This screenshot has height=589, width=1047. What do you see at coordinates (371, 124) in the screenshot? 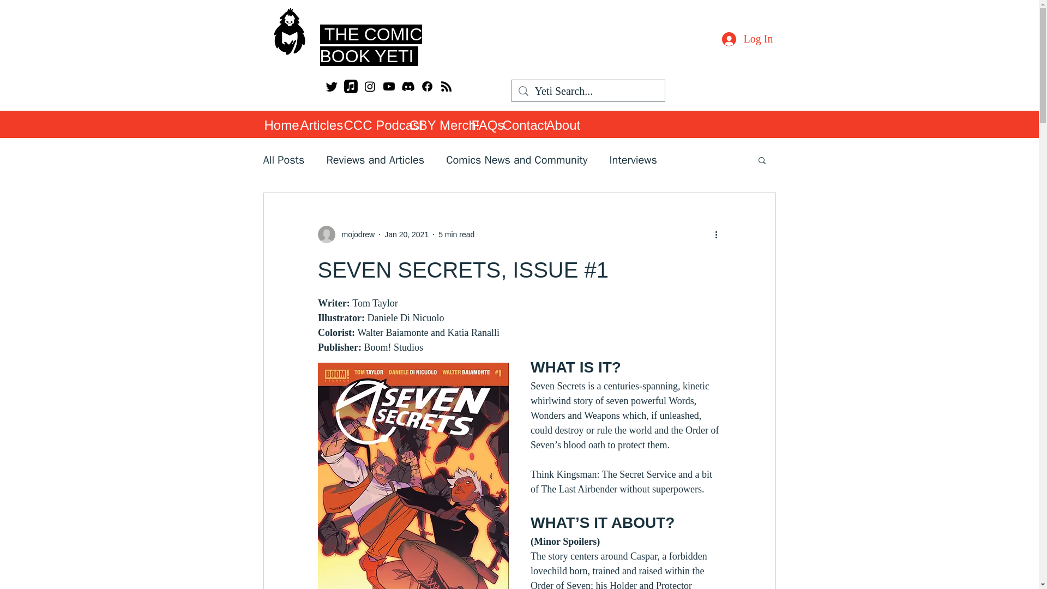
I see `CCC Podcast` at bounding box center [371, 124].